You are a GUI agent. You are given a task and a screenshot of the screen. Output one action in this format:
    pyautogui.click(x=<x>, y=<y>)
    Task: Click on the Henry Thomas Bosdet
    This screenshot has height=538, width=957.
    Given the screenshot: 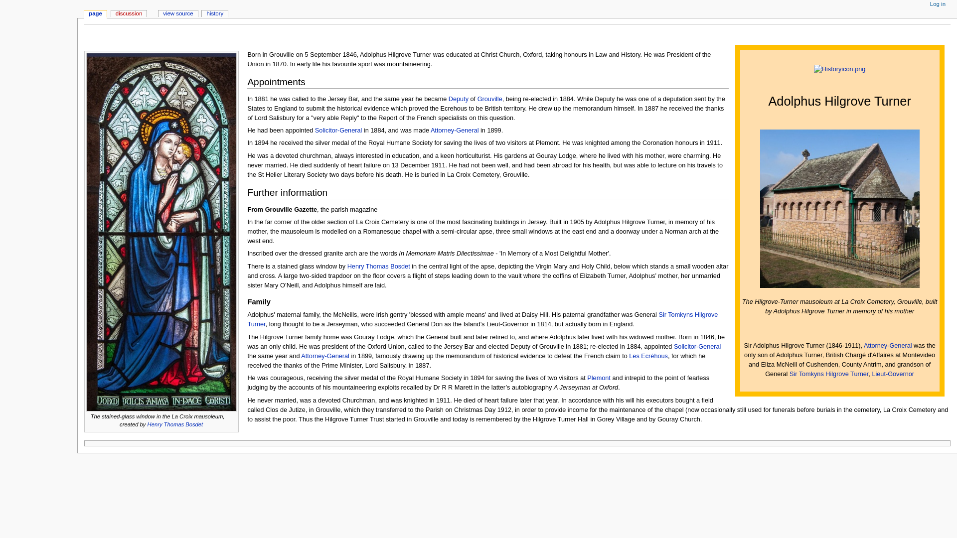 What is the action you would take?
    pyautogui.click(x=379, y=267)
    